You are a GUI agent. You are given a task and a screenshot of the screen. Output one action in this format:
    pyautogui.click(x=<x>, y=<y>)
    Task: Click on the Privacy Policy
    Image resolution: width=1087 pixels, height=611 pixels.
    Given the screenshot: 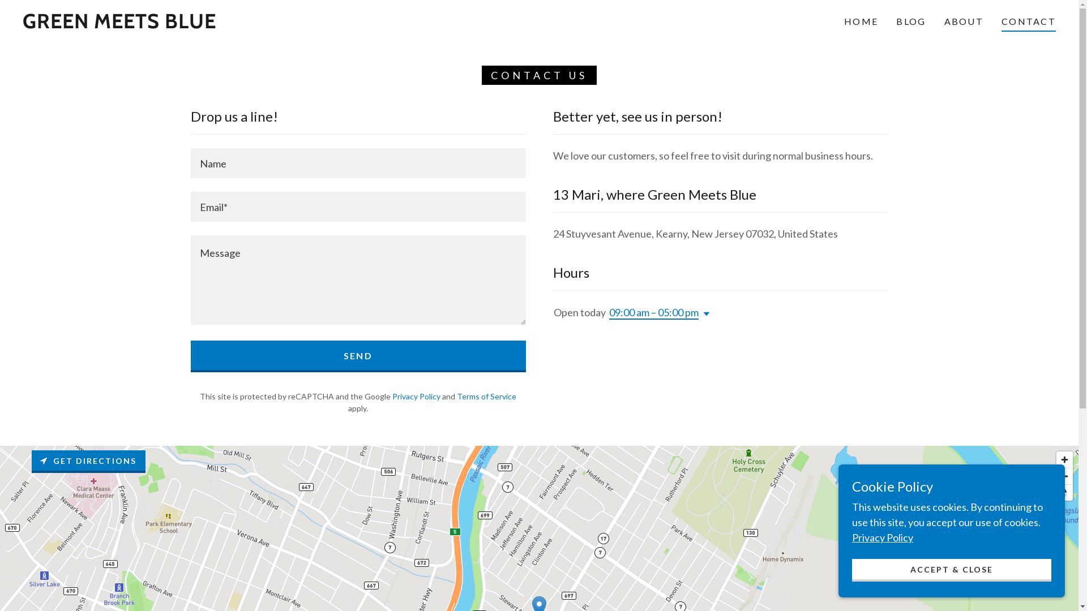 What is the action you would take?
    pyautogui.click(x=883, y=537)
    